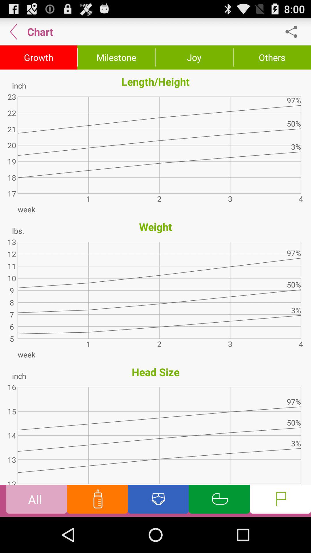 Image resolution: width=311 pixels, height=553 pixels. What do you see at coordinates (194, 57) in the screenshot?
I see `swipe until joy icon` at bounding box center [194, 57].